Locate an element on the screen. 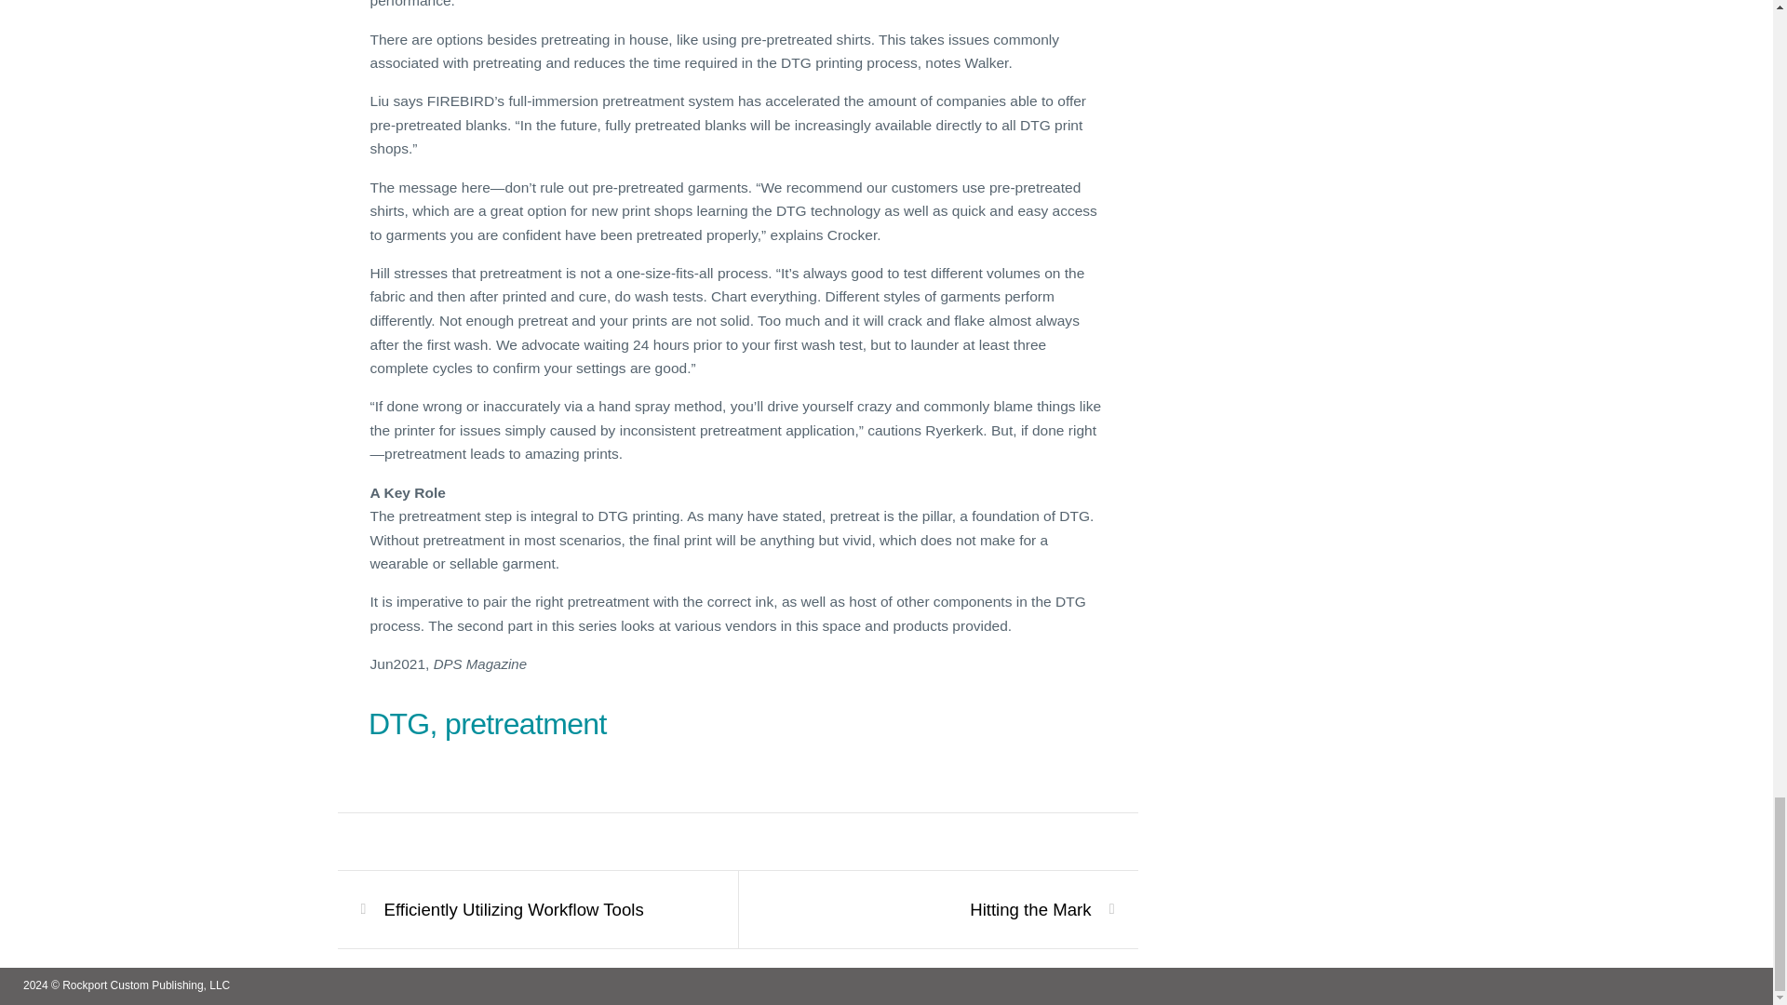  Efficiently Utilizing Workflow Tools is located at coordinates (514, 910).